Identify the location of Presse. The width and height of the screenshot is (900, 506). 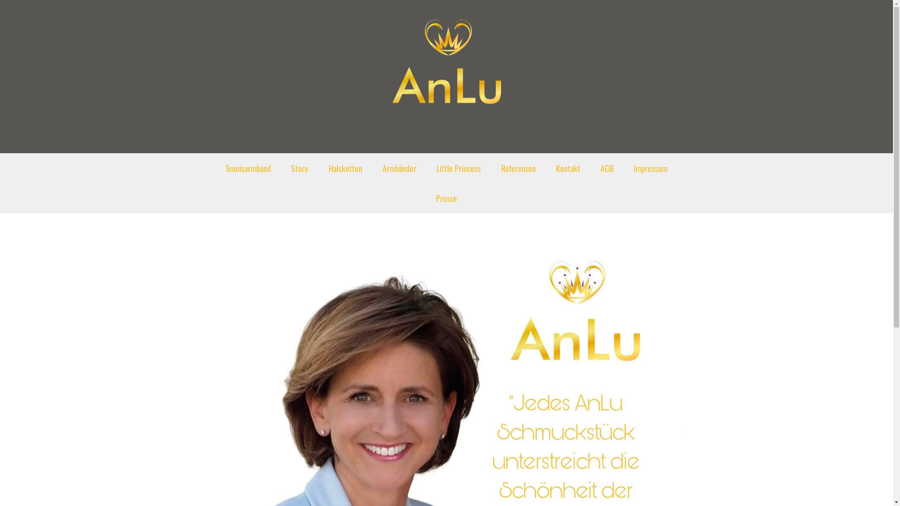
(446, 198).